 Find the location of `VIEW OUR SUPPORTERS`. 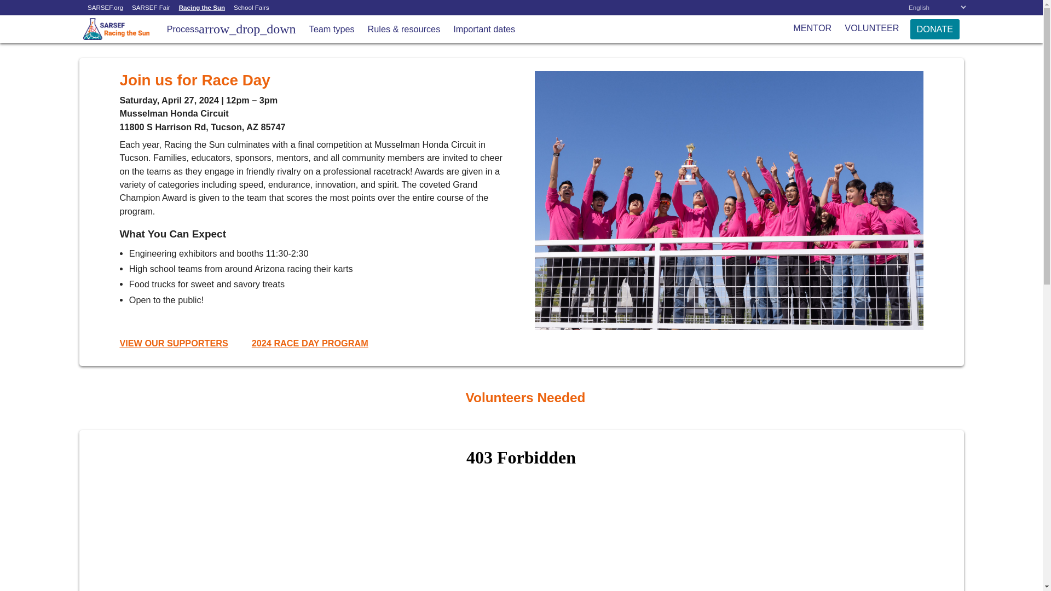

VIEW OUR SUPPORTERS is located at coordinates (174, 343).